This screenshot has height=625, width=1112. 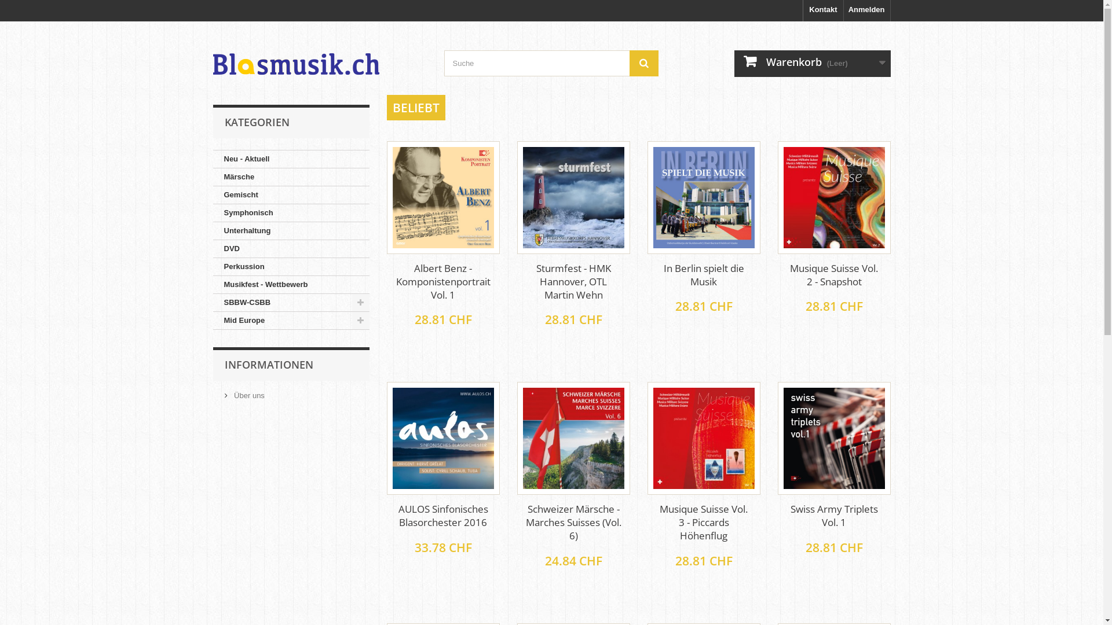 I want to click on AULOS Sinfonisches Blasorchester 2016, so click(x=444, y=439).